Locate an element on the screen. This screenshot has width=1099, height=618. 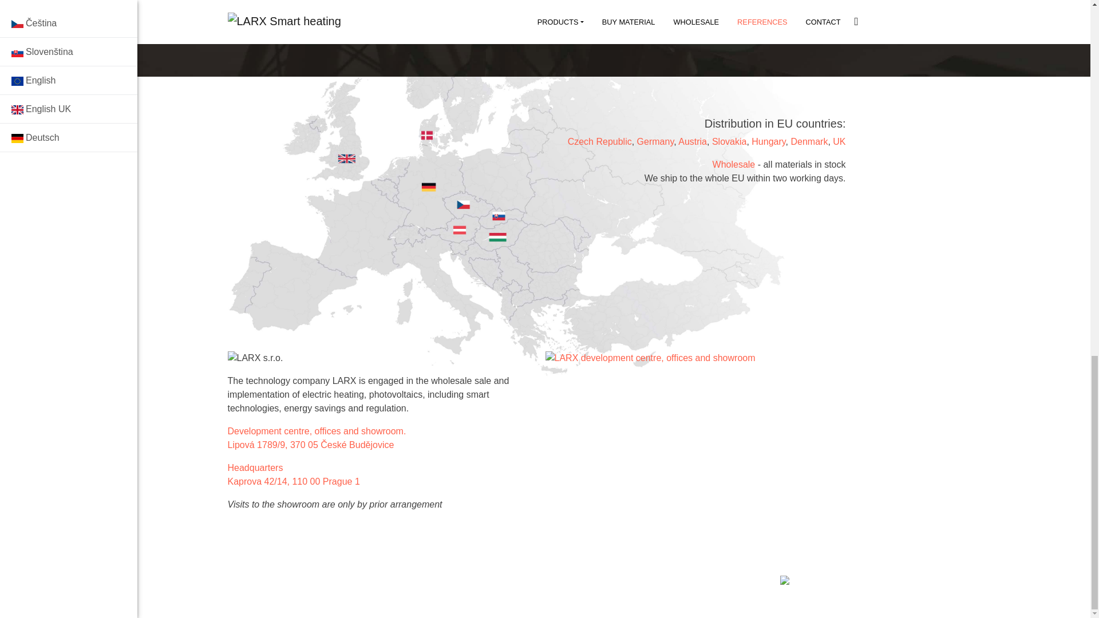
Germany is located at coordinates (656, 141).